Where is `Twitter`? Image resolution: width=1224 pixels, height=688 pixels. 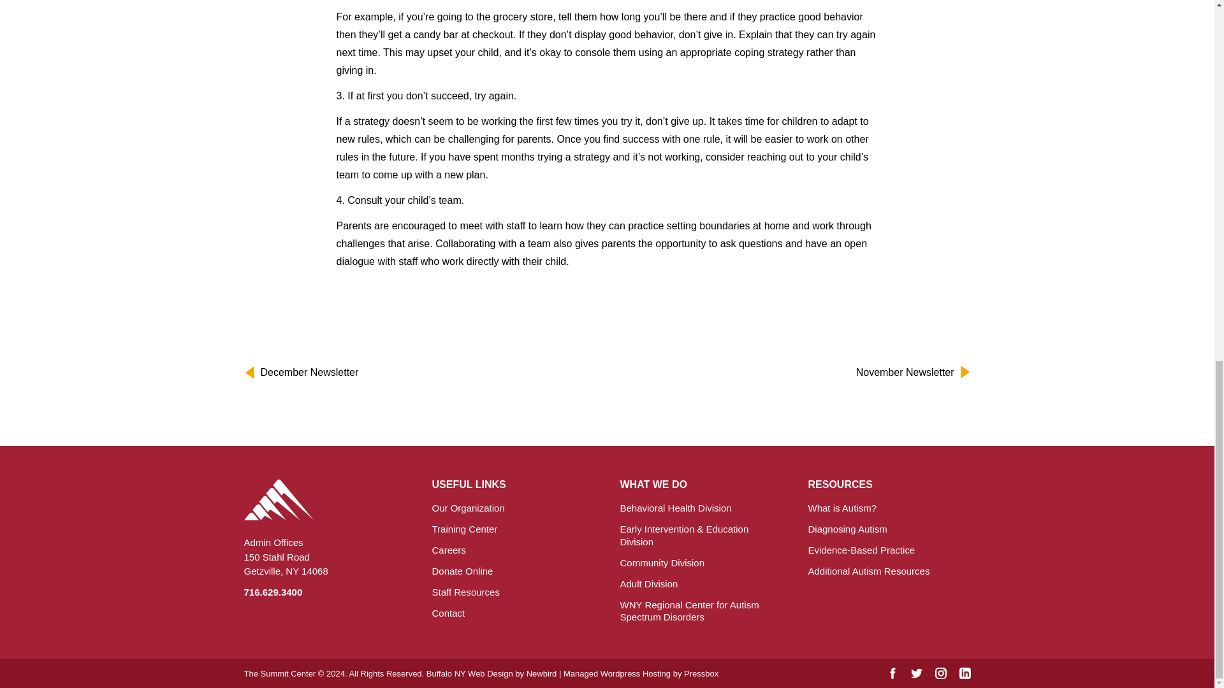 Twitter is located at coordinates (915, 673).